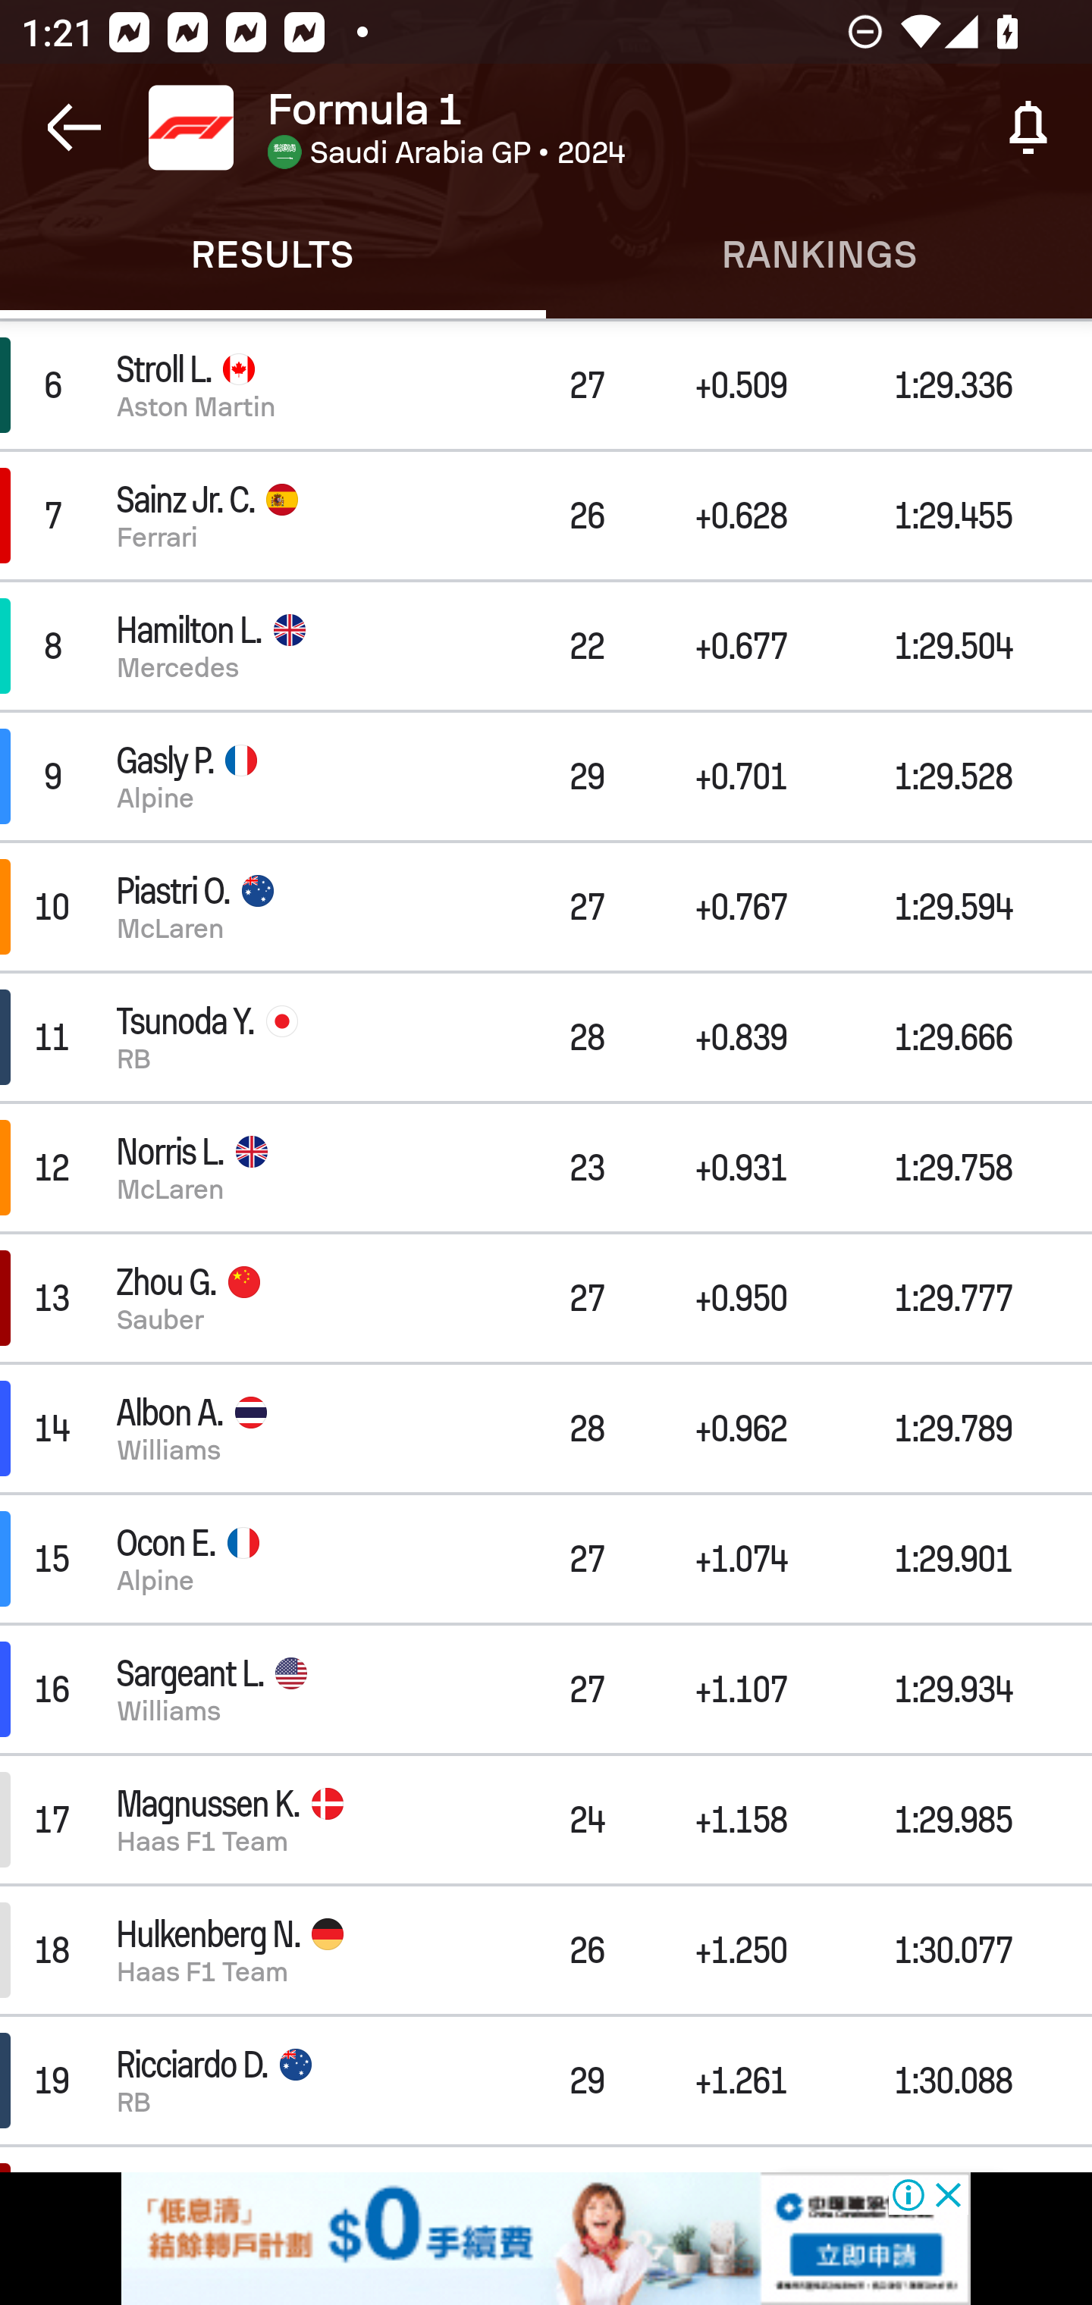 This screenshot has width=1092, height=2305. I want to click on 8 Hamilton L. Mercedes 22 +0.677 1:29.504, so click(546, 646).